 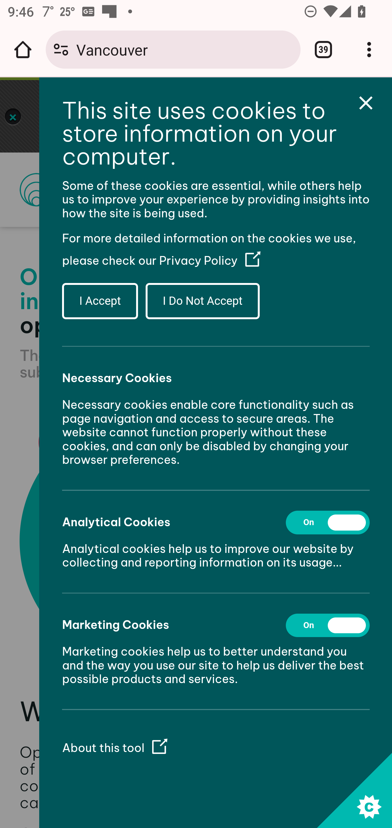 What do you see at coordinates (328, 625) in the screenshot?
I see `Marketing Cookies` at bounding box center [328, 625].